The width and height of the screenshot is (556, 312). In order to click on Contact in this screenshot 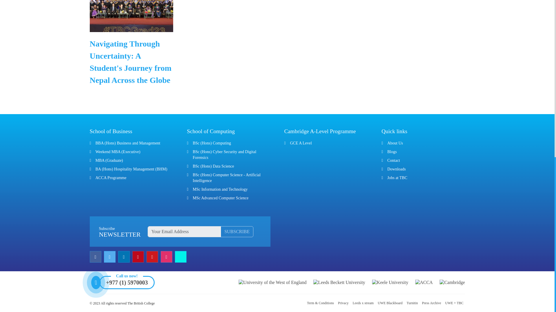, I will do `click(394, 160)`.